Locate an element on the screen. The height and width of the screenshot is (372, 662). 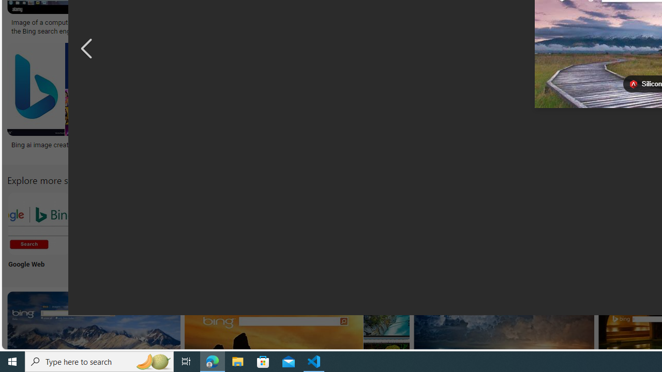
Download Bing Pictures | Wallpapers.com is located at coordinates (556, 23).